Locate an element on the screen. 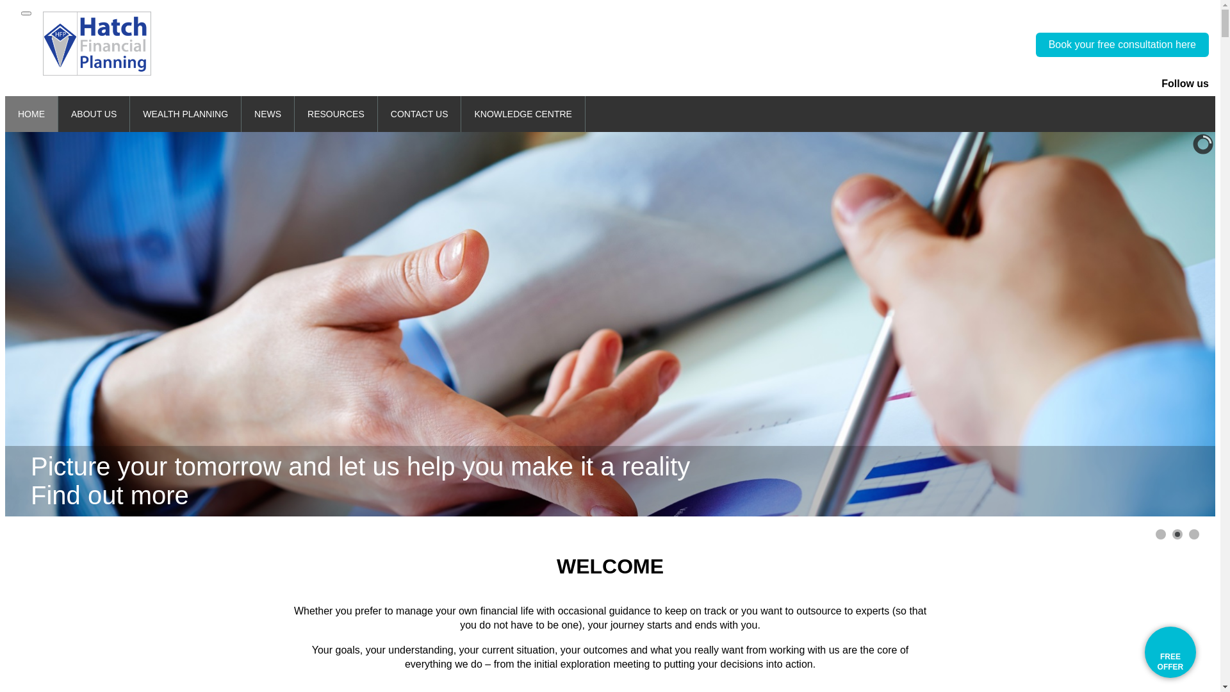 The height and width of the screenshot is (692, 1230). ABOUT US is located at coordinates (94, 114).